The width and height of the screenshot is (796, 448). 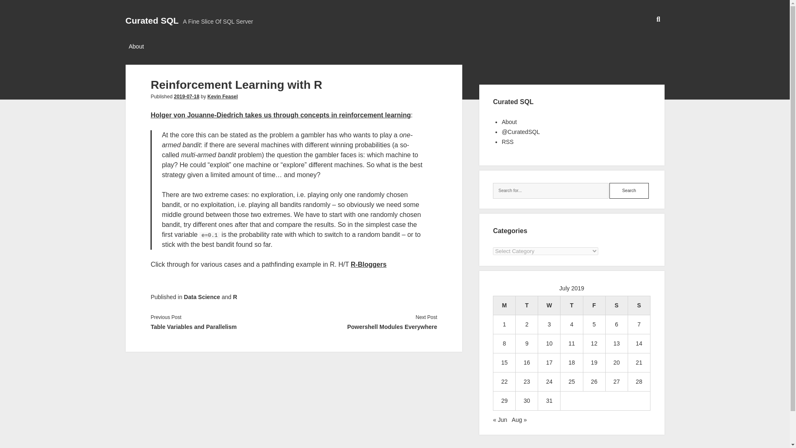 I want to click on 9, so click(x=527, y=343).